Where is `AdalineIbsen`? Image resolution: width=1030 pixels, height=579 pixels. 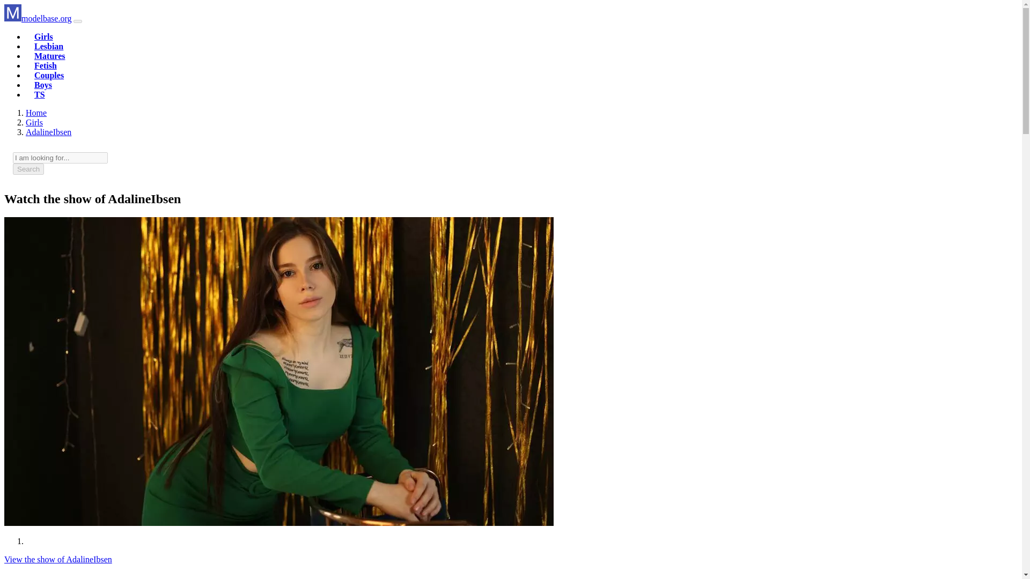
AdalineIbsen is located at coordinates (48, 132).